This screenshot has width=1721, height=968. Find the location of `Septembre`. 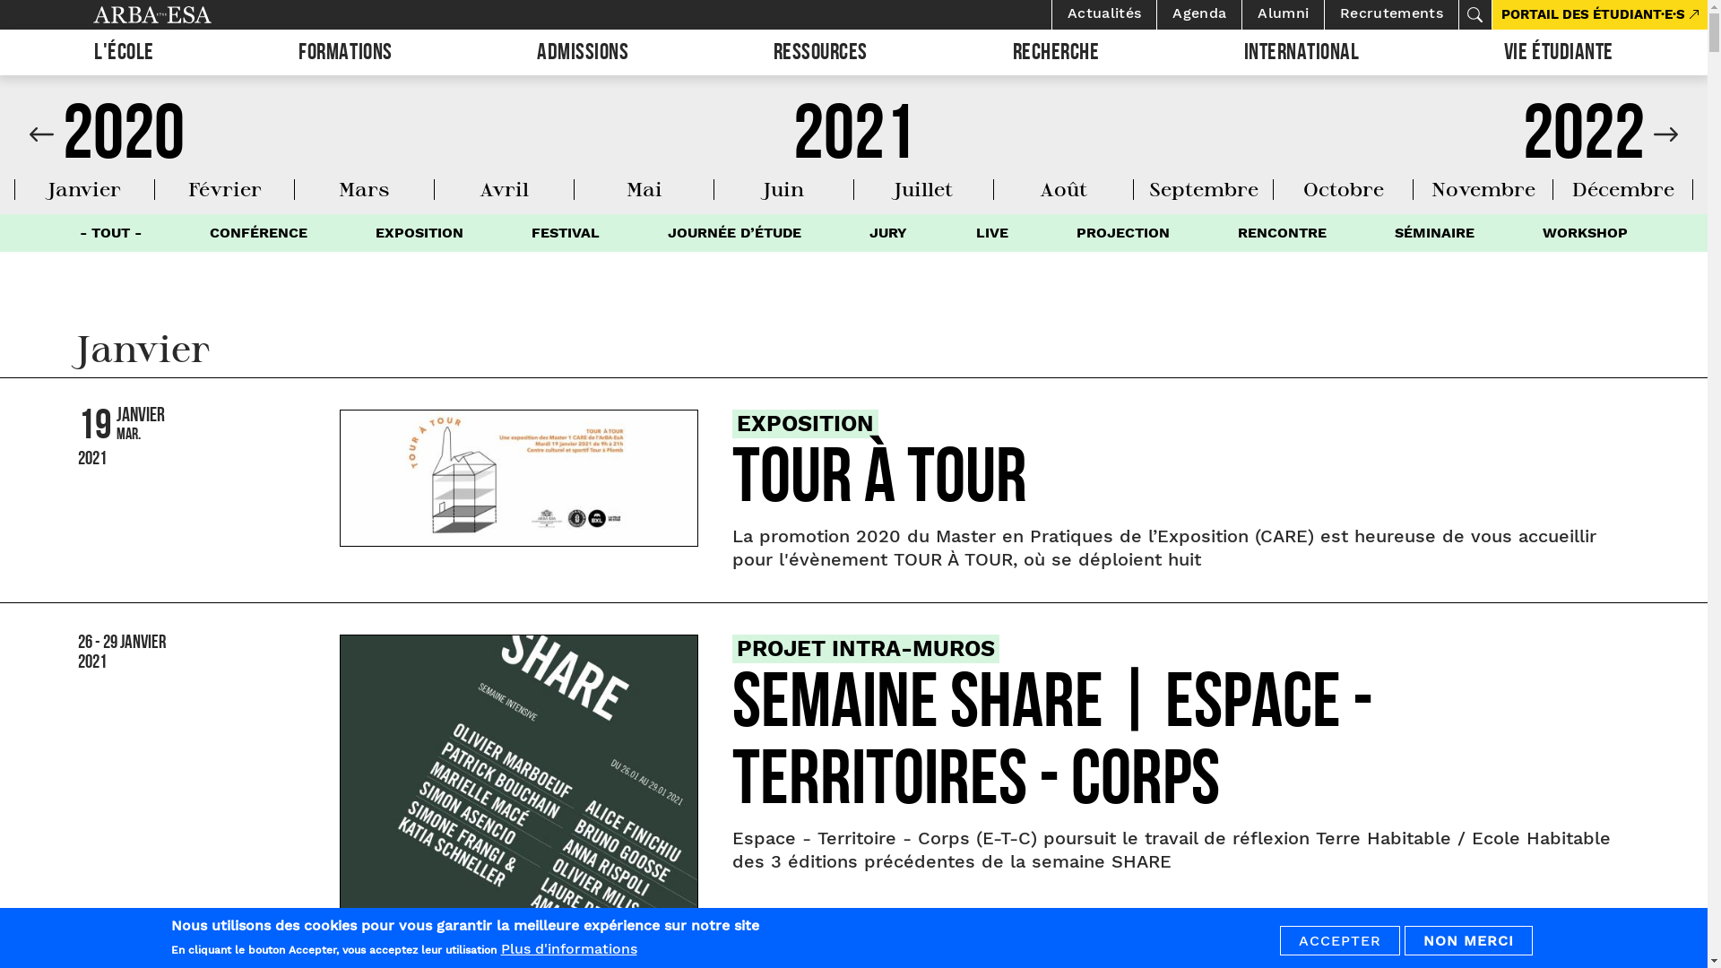

Septembre is located at coordinates (1204, 188).